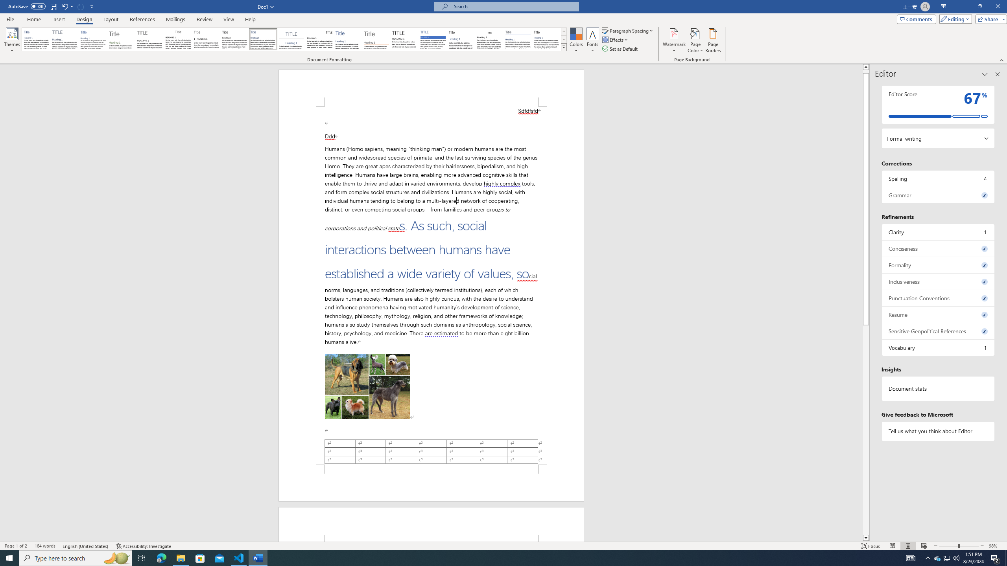 This screenshot has height=566, width=1007. I want to click on Word 2010, so click(518, 39).